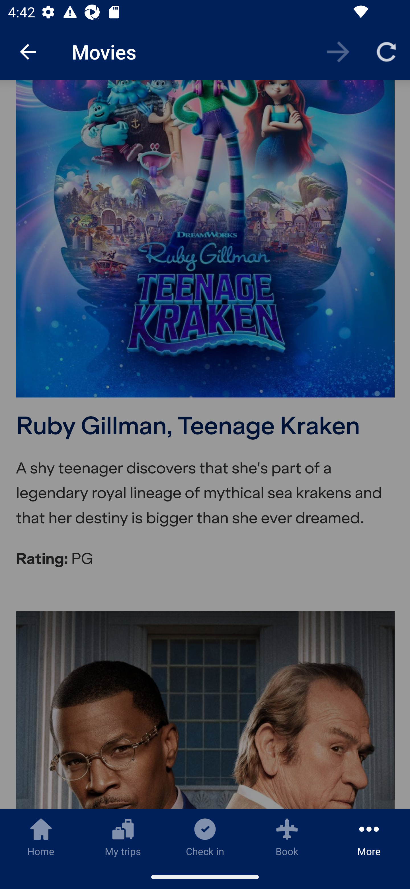  Describe the element at coordinates (123, 837) in the screenshot. I see `My trips` at that location.